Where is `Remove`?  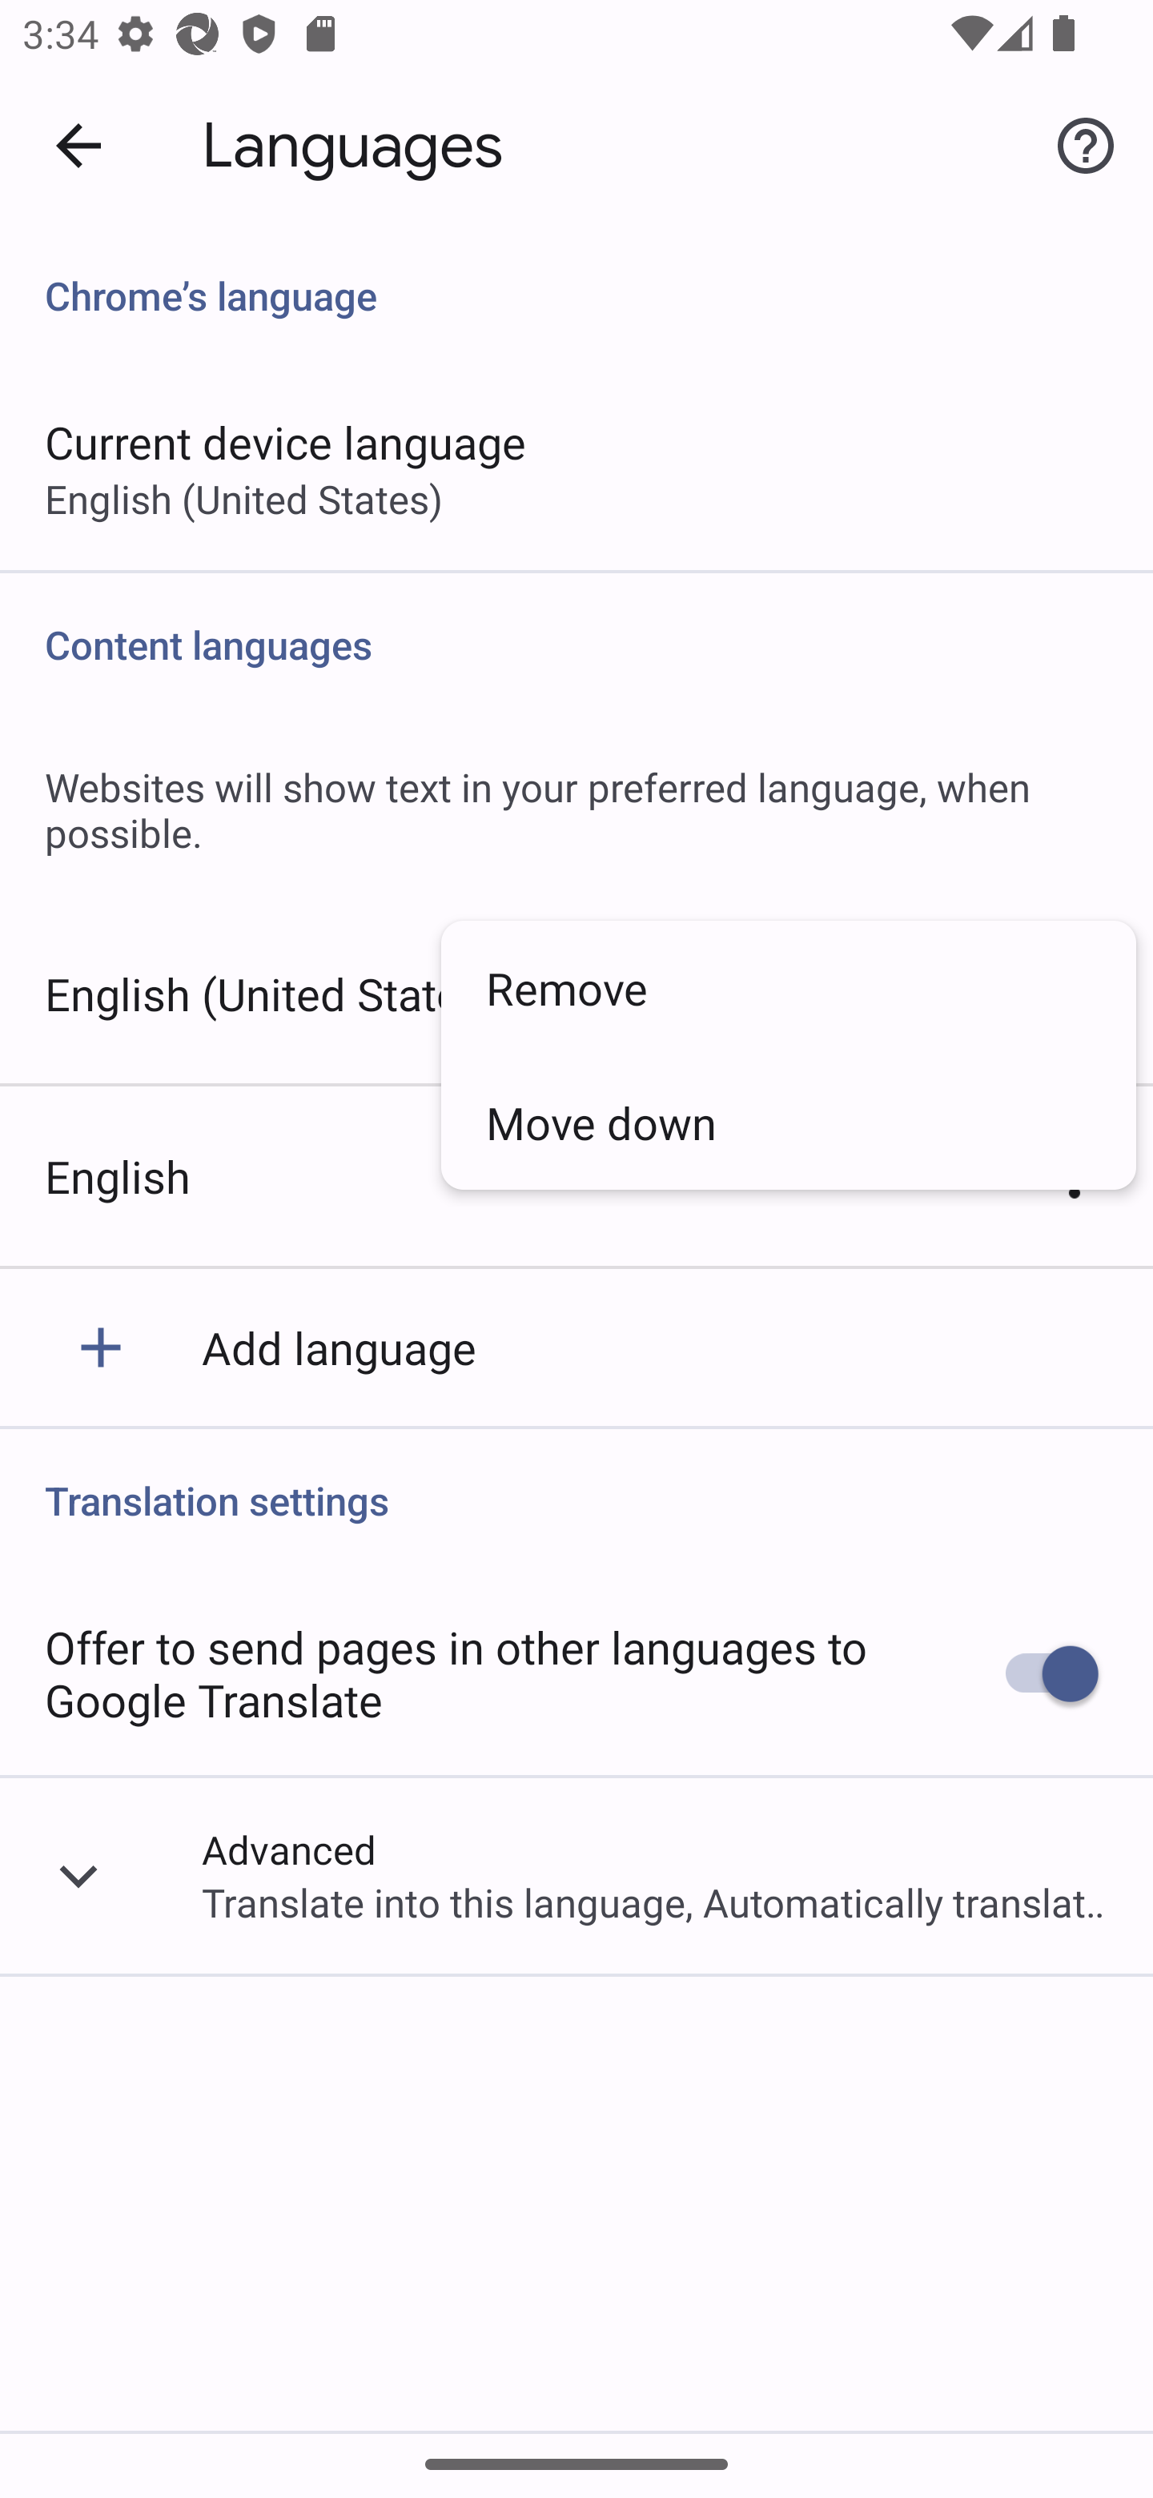 Remove is located at coordinates (788, 988).